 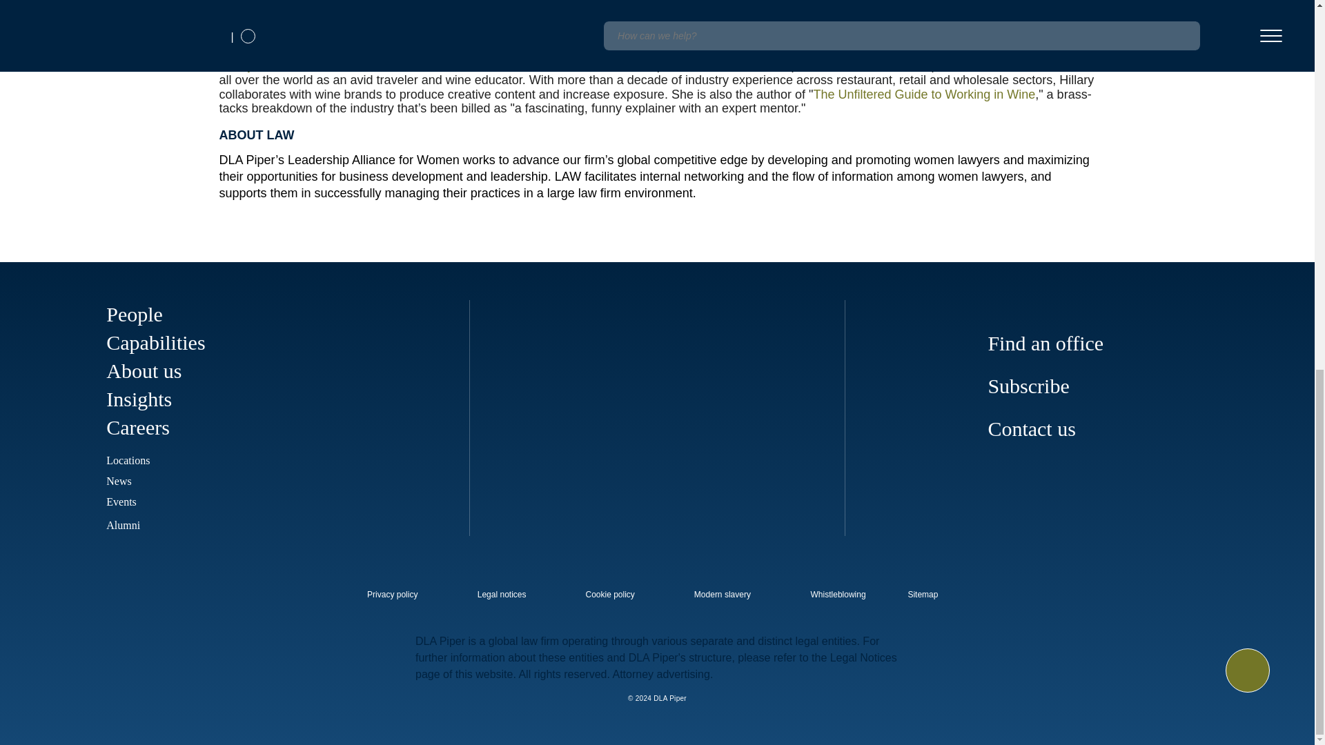 I want to click on Insights, so click(x=139, y=399).